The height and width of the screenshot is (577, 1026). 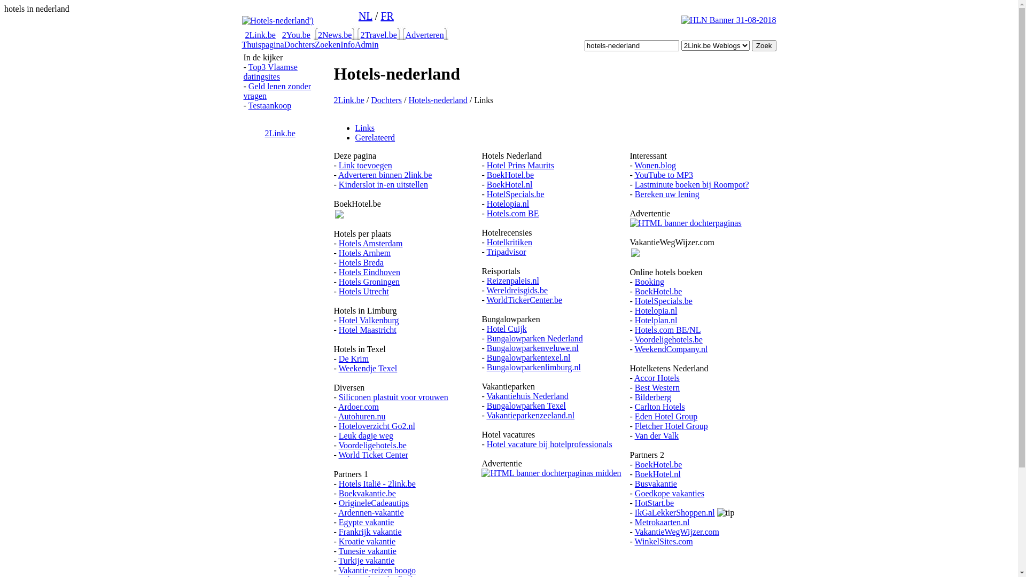 I want to click on Gerelateerd, so click(x=375, y=138).